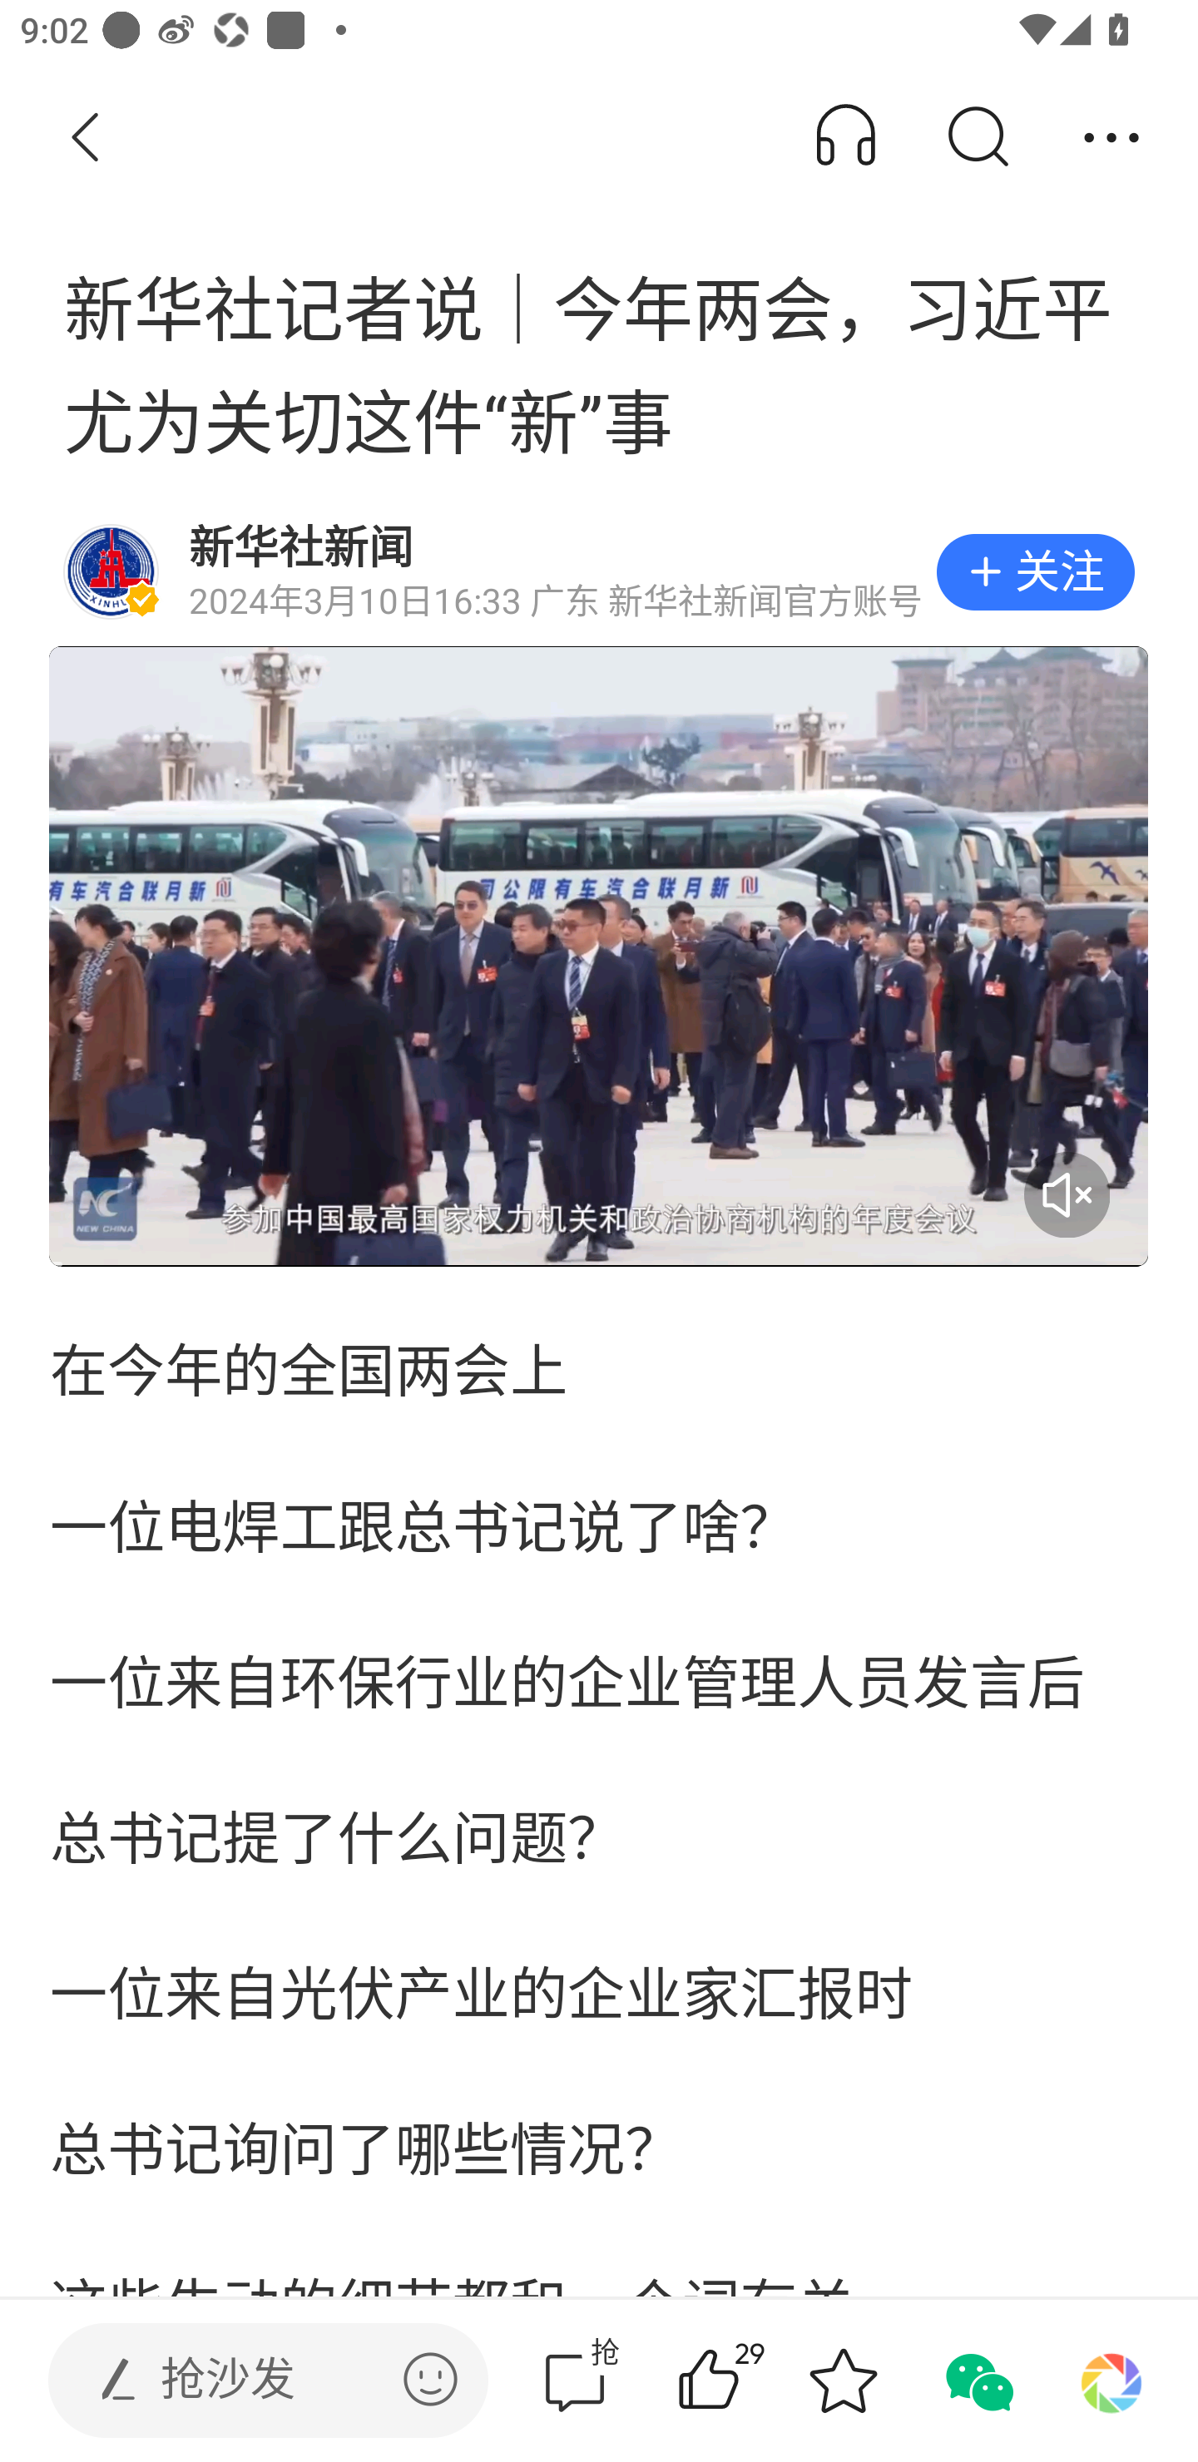  What do you see at coordinates (86, 138) in the screenshot?
I see ` 返回` at bounding box center [86, 138].